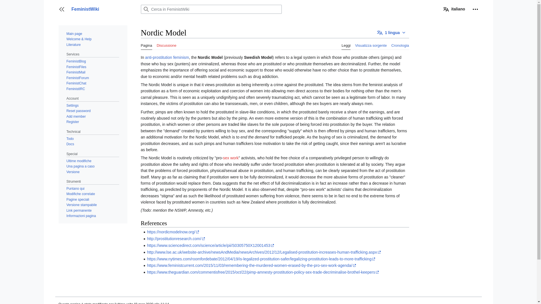 This screenshot has height=304, width=541. I want to click on Ulteriori informazioni su questa pagina, so click(81, 216).